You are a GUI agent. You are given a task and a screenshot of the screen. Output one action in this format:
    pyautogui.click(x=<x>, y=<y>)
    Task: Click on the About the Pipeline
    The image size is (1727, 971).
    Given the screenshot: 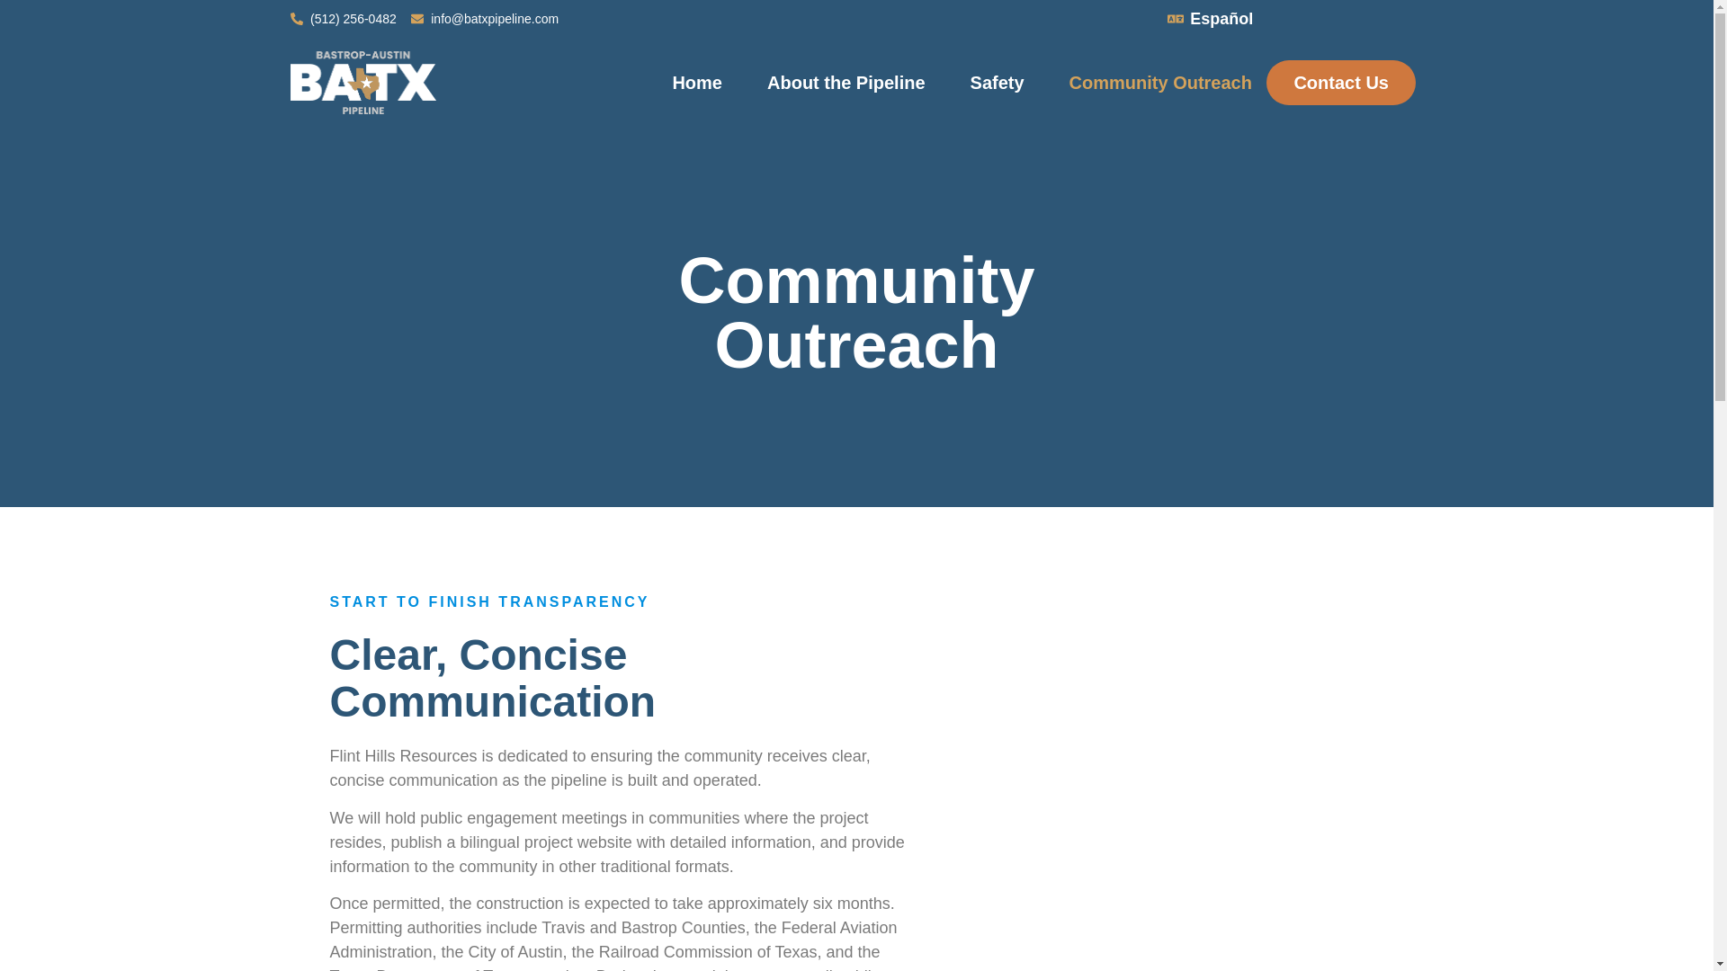 What is the action you would take?
    pyautogui.click(x=846, y=82)
    